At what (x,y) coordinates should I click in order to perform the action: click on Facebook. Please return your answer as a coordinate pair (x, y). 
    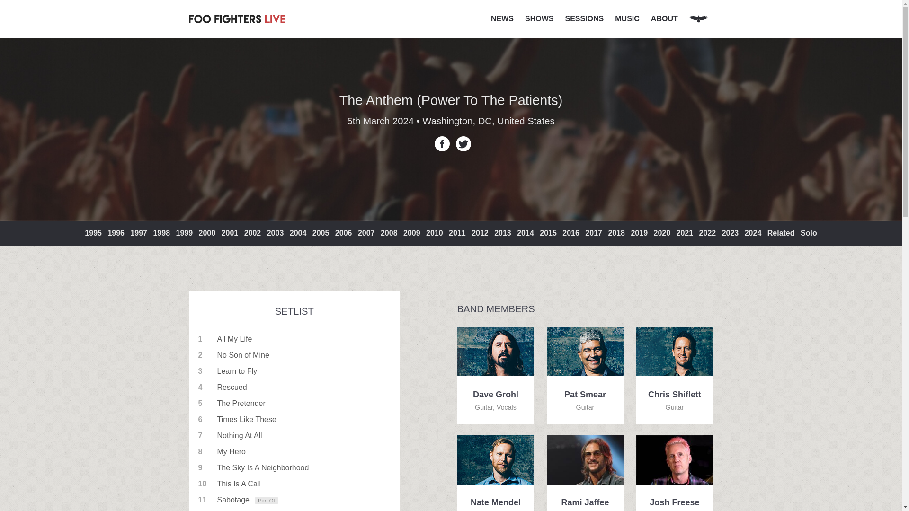
    Looking at the image, I should click on (442, 144).